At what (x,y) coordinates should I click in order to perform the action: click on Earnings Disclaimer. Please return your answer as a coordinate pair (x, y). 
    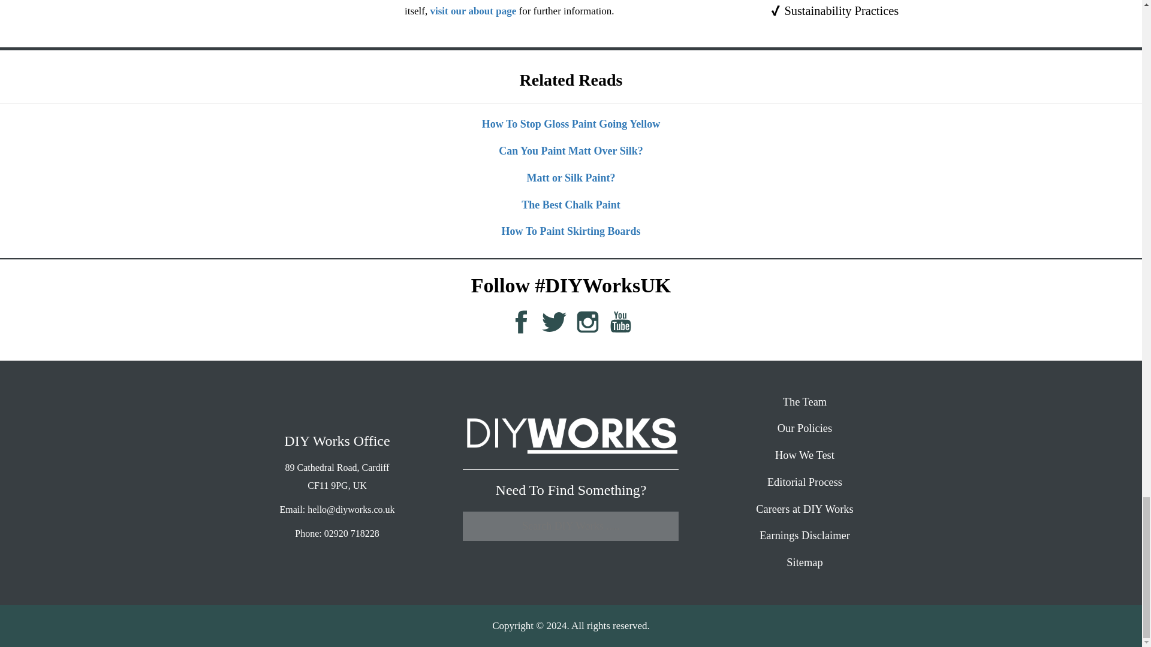
    Looking at the image, I should click on (805, 536).